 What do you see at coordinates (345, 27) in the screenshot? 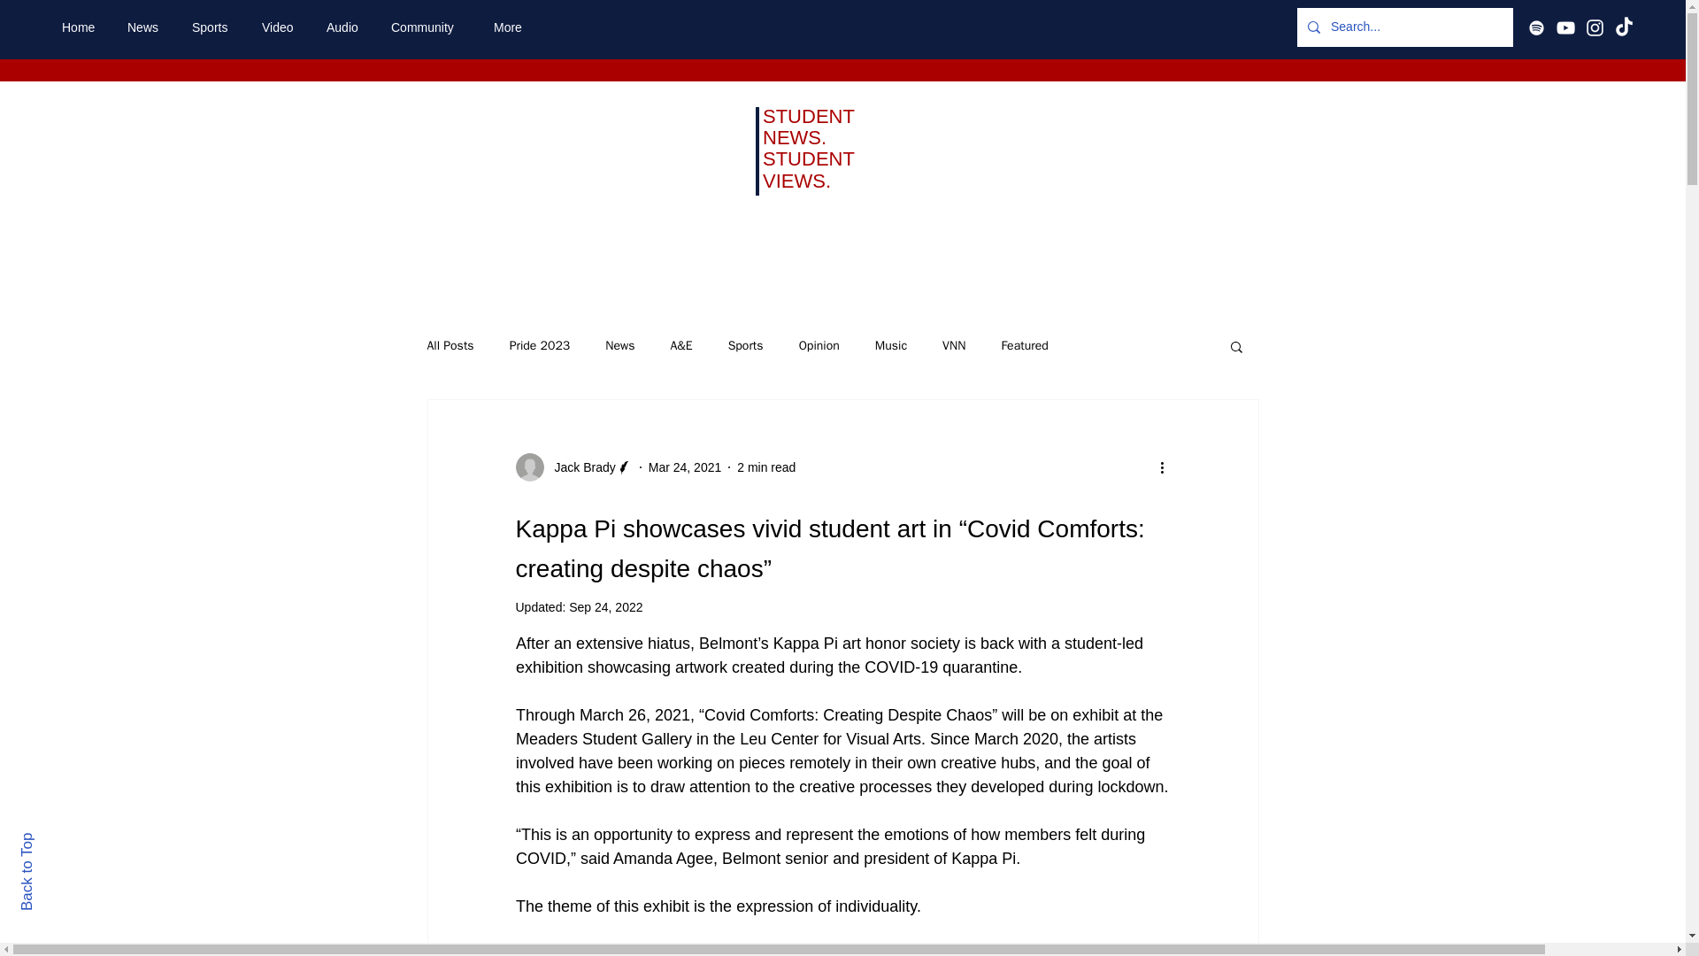
I see `Audio` at bounding box center [345, 27].